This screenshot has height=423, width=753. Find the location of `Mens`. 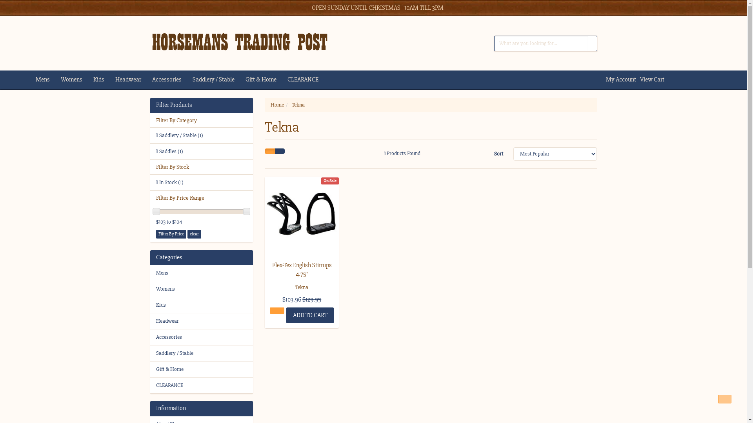

Mens is located at coordinates (202, 273).